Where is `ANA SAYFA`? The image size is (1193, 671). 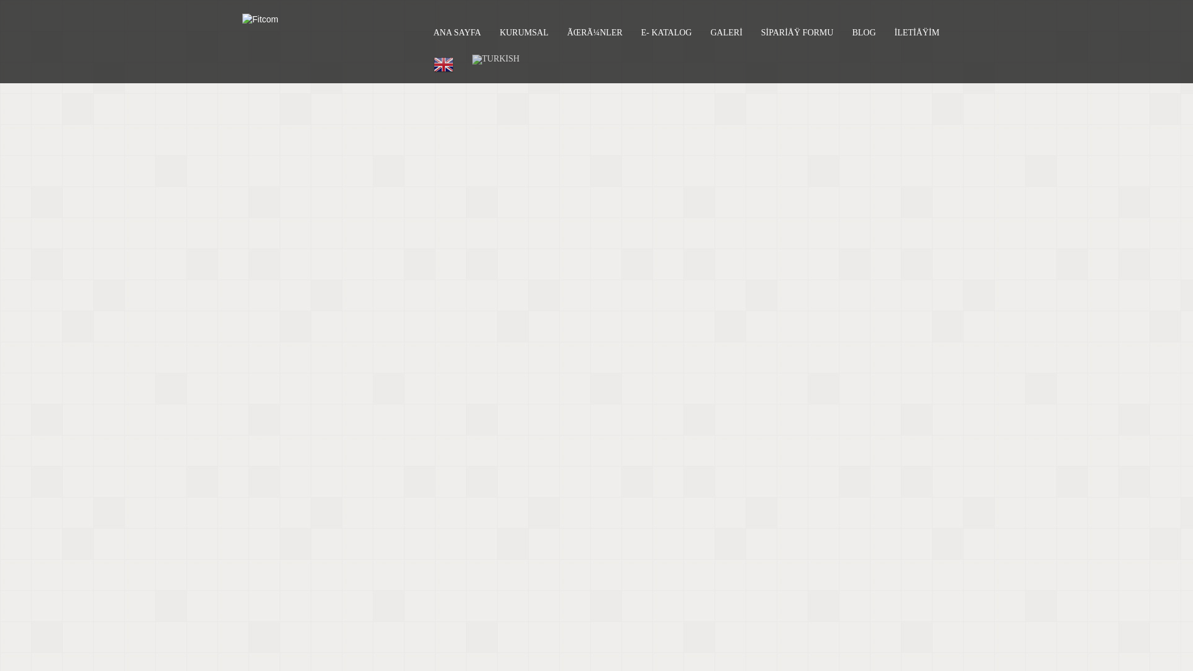 ANA SAYFA is located at coordinates (457, 33).